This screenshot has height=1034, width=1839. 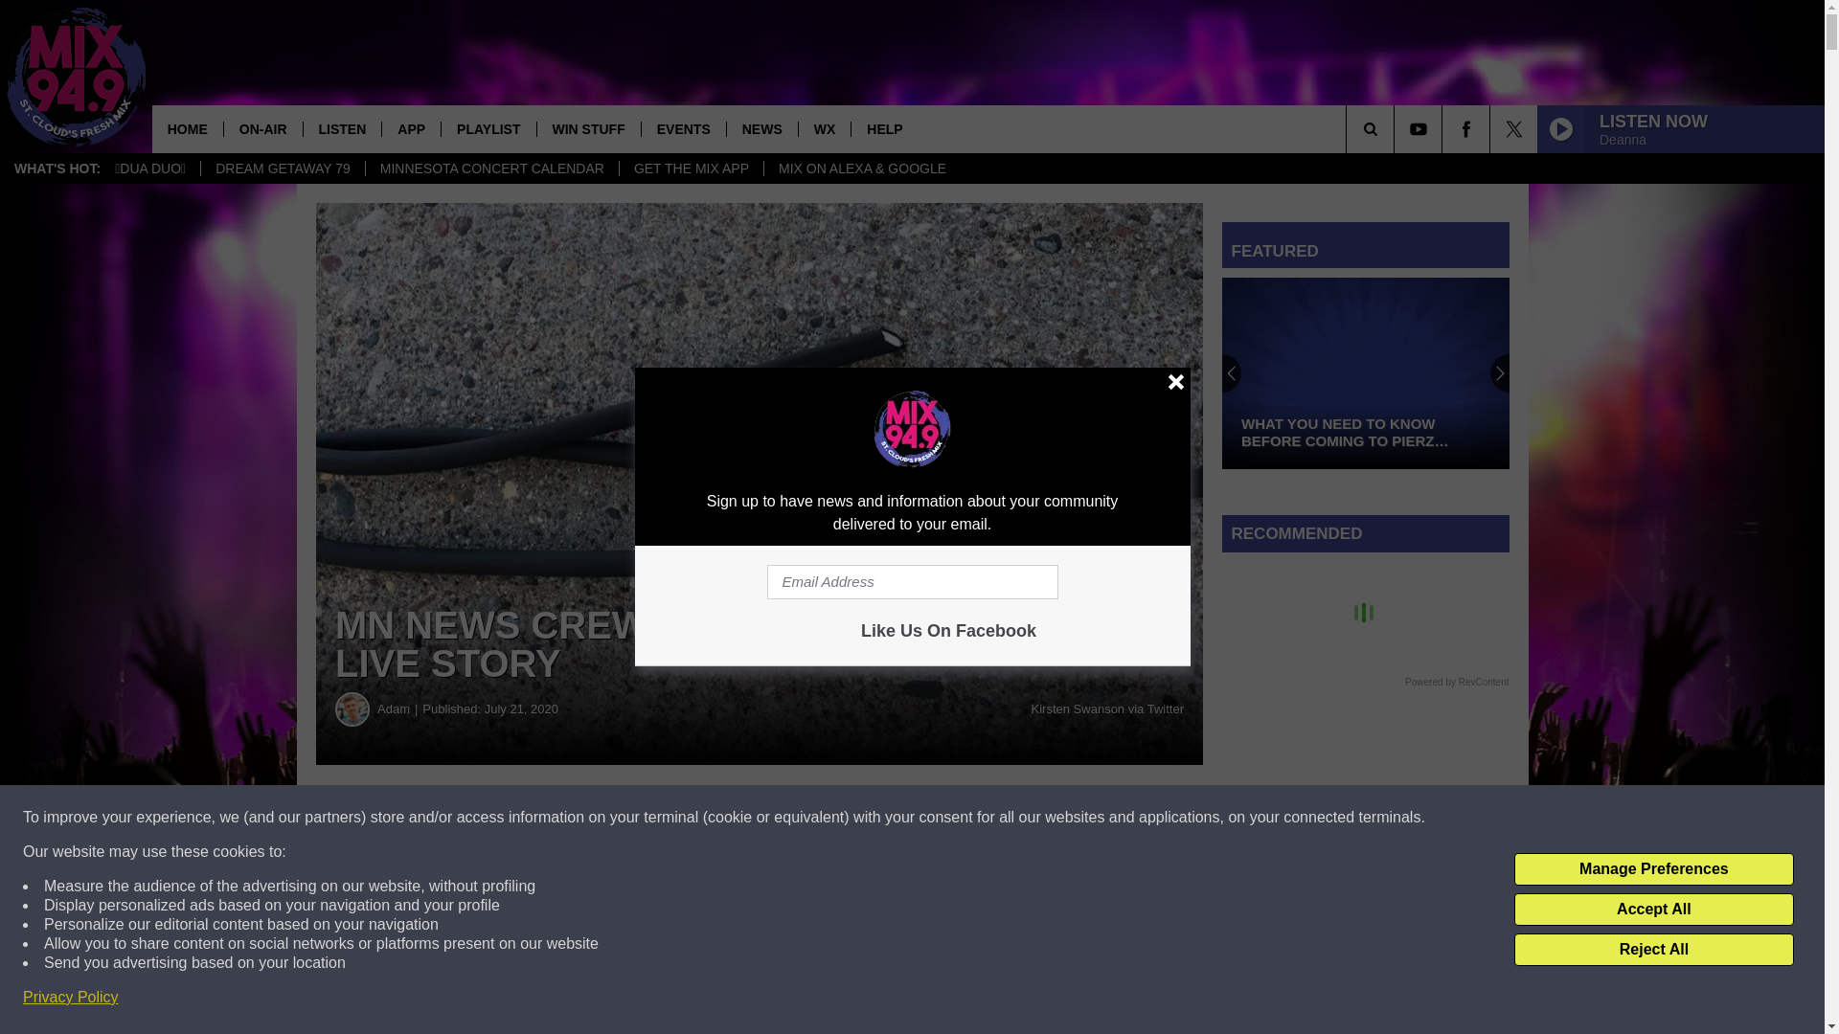 I want to click on Share on Twitter, so click(x=937, y=818).